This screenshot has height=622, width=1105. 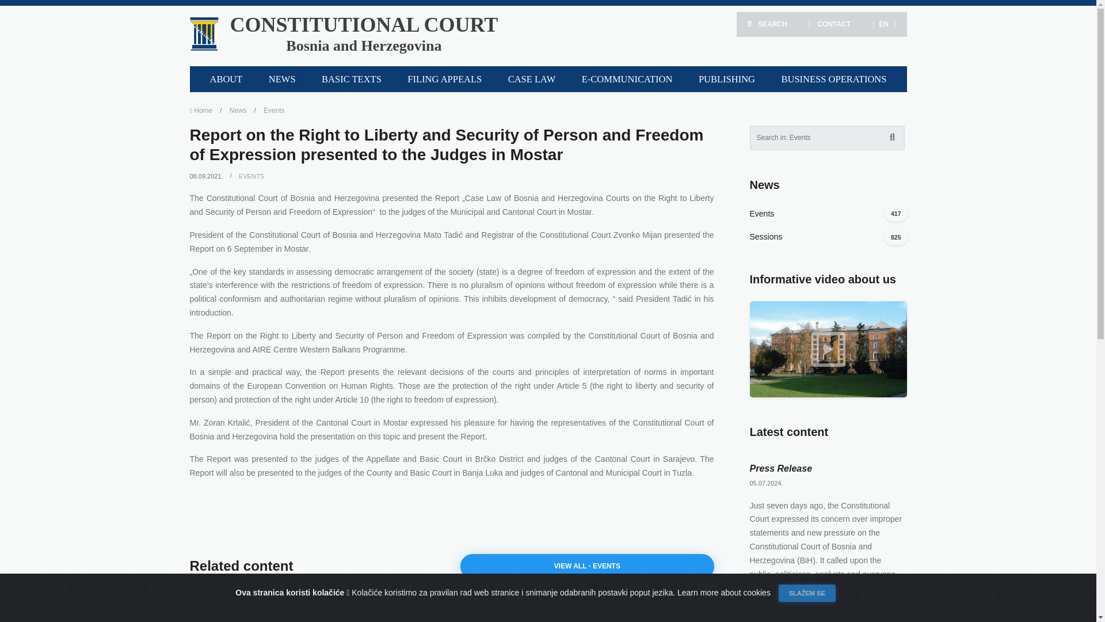 What do you see at coordinates (829, 24) in the screenshot?
I see `Learn more about cookies` at bounding box center [829, 24].